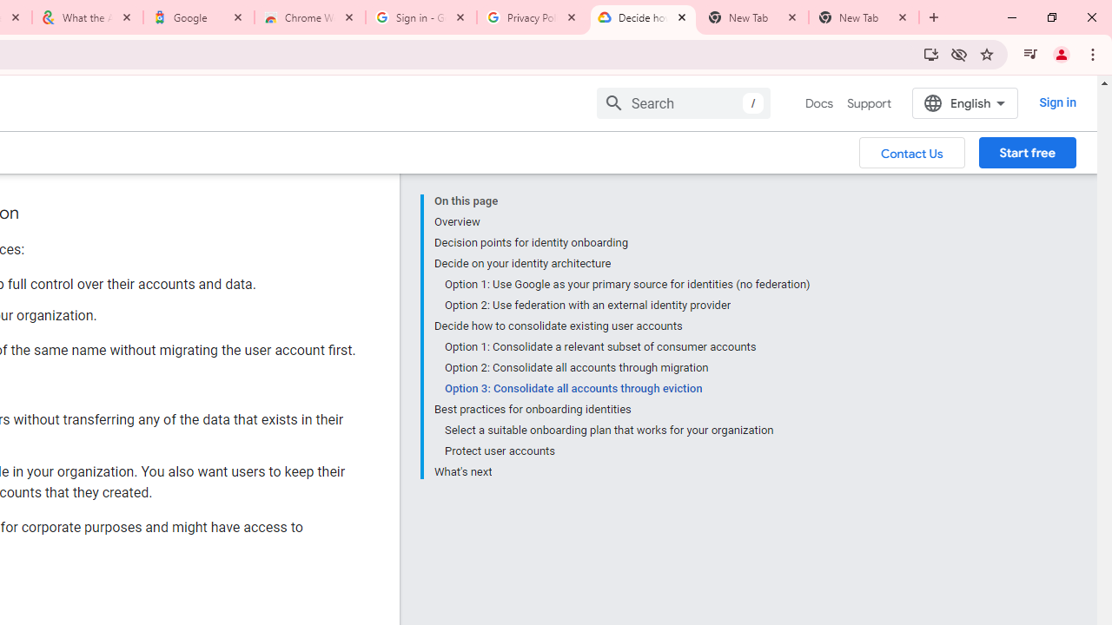 Image resolution: width=1112 pixels, height=625 pixels. I want to click on Docs, selected, so click(818, 103).